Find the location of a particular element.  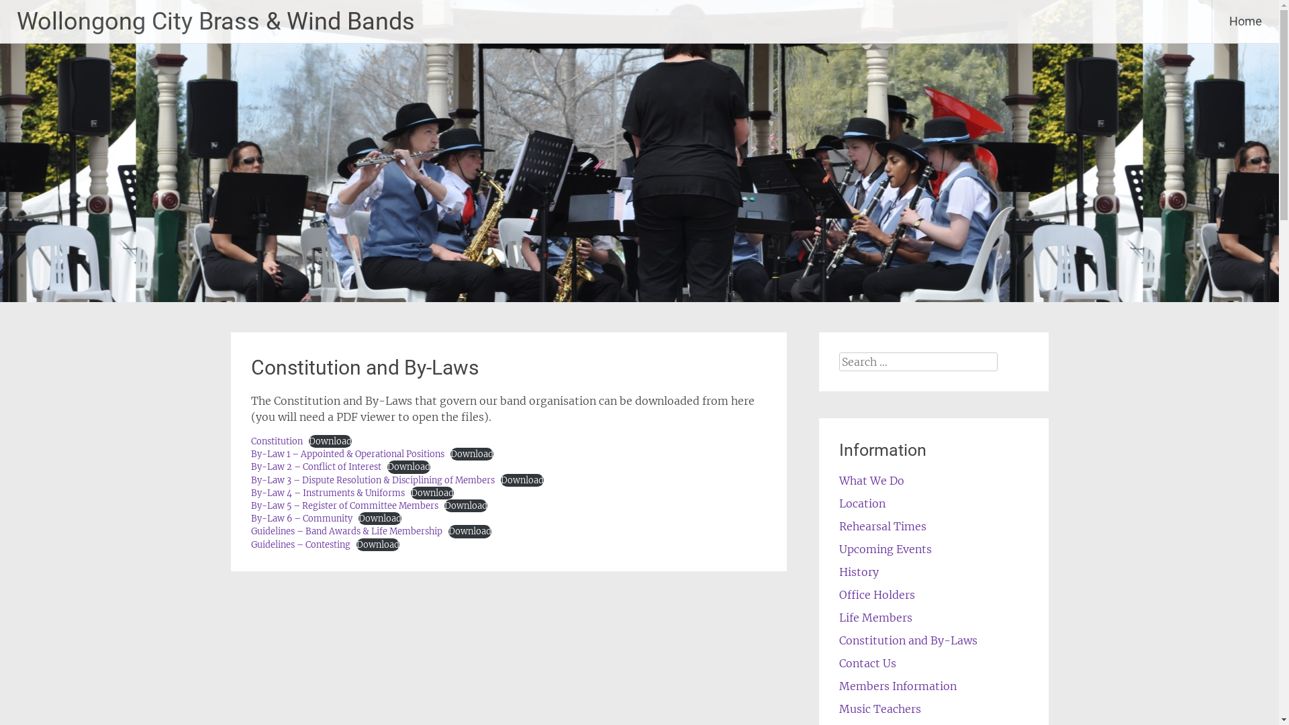

Download is located at coordinates (409, 467).